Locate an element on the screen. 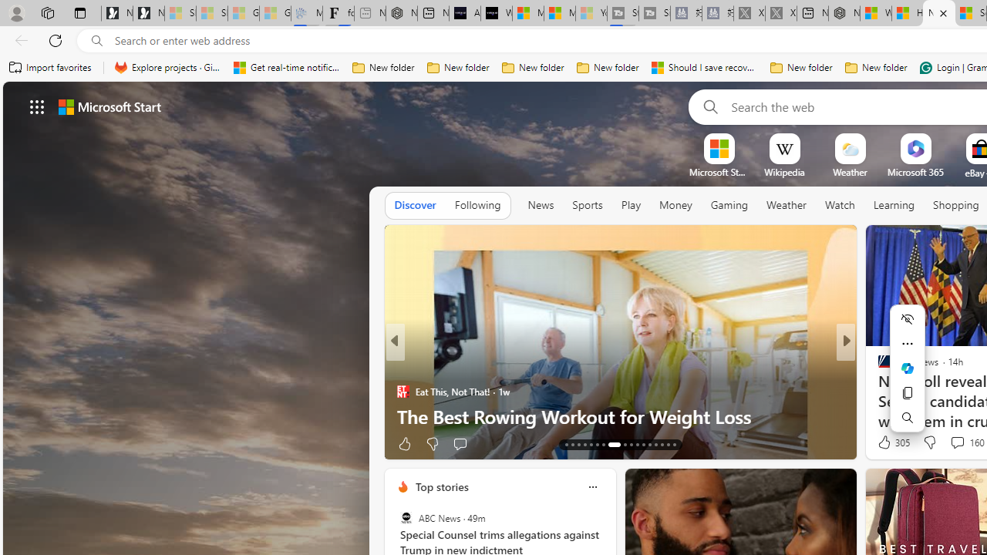 The width and height of the screenshot is (987, 555). Newsletter Sign Up is located at coordinates (148, 14).